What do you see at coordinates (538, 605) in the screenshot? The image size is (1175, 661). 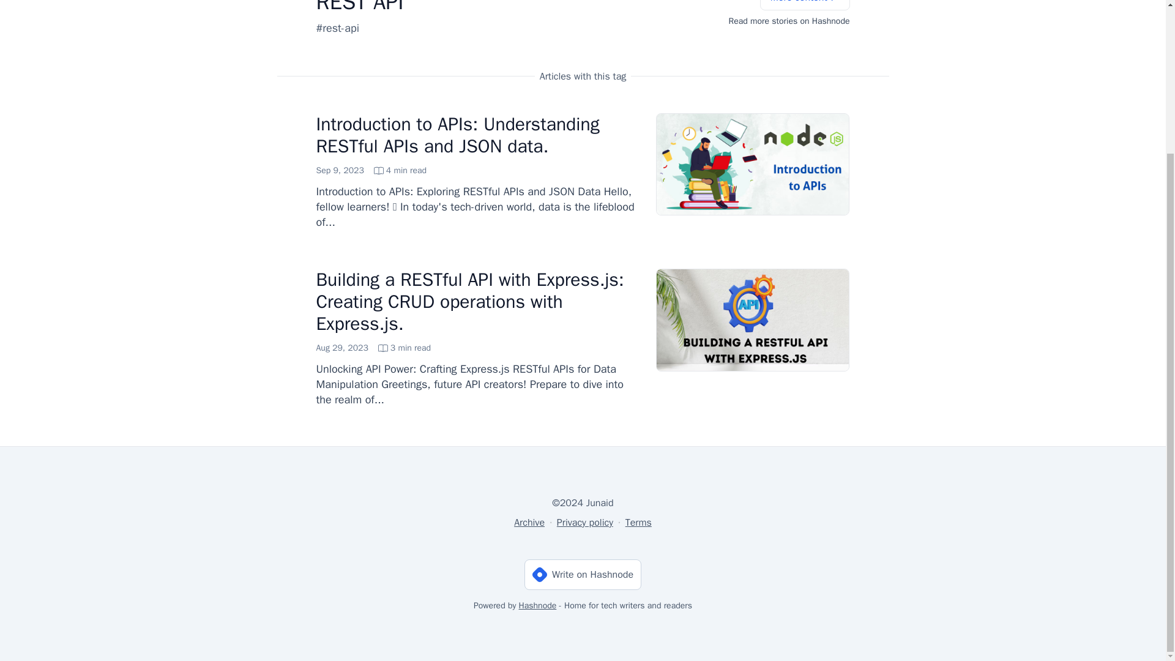 I see `Hashnode` at bounding box center [538, 605].